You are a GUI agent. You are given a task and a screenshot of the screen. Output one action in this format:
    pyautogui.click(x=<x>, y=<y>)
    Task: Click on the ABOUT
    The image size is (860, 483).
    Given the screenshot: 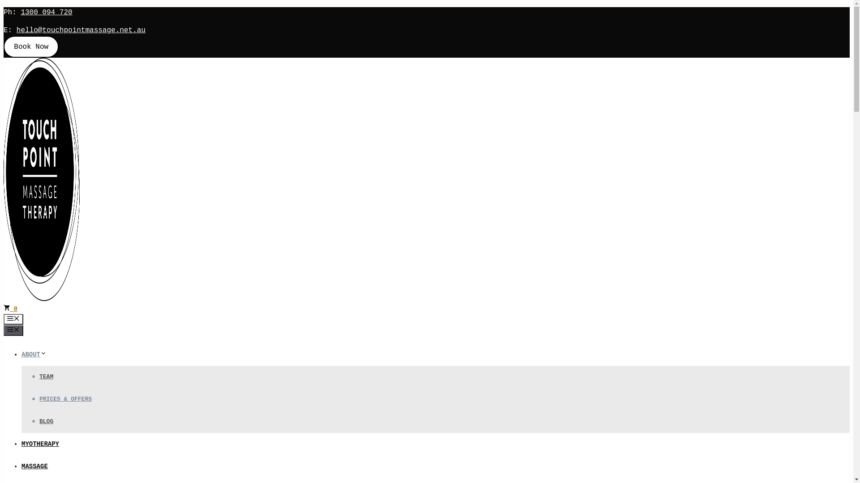 What is the action you would take?
    pyautogui.click(x=34, y=355)
    